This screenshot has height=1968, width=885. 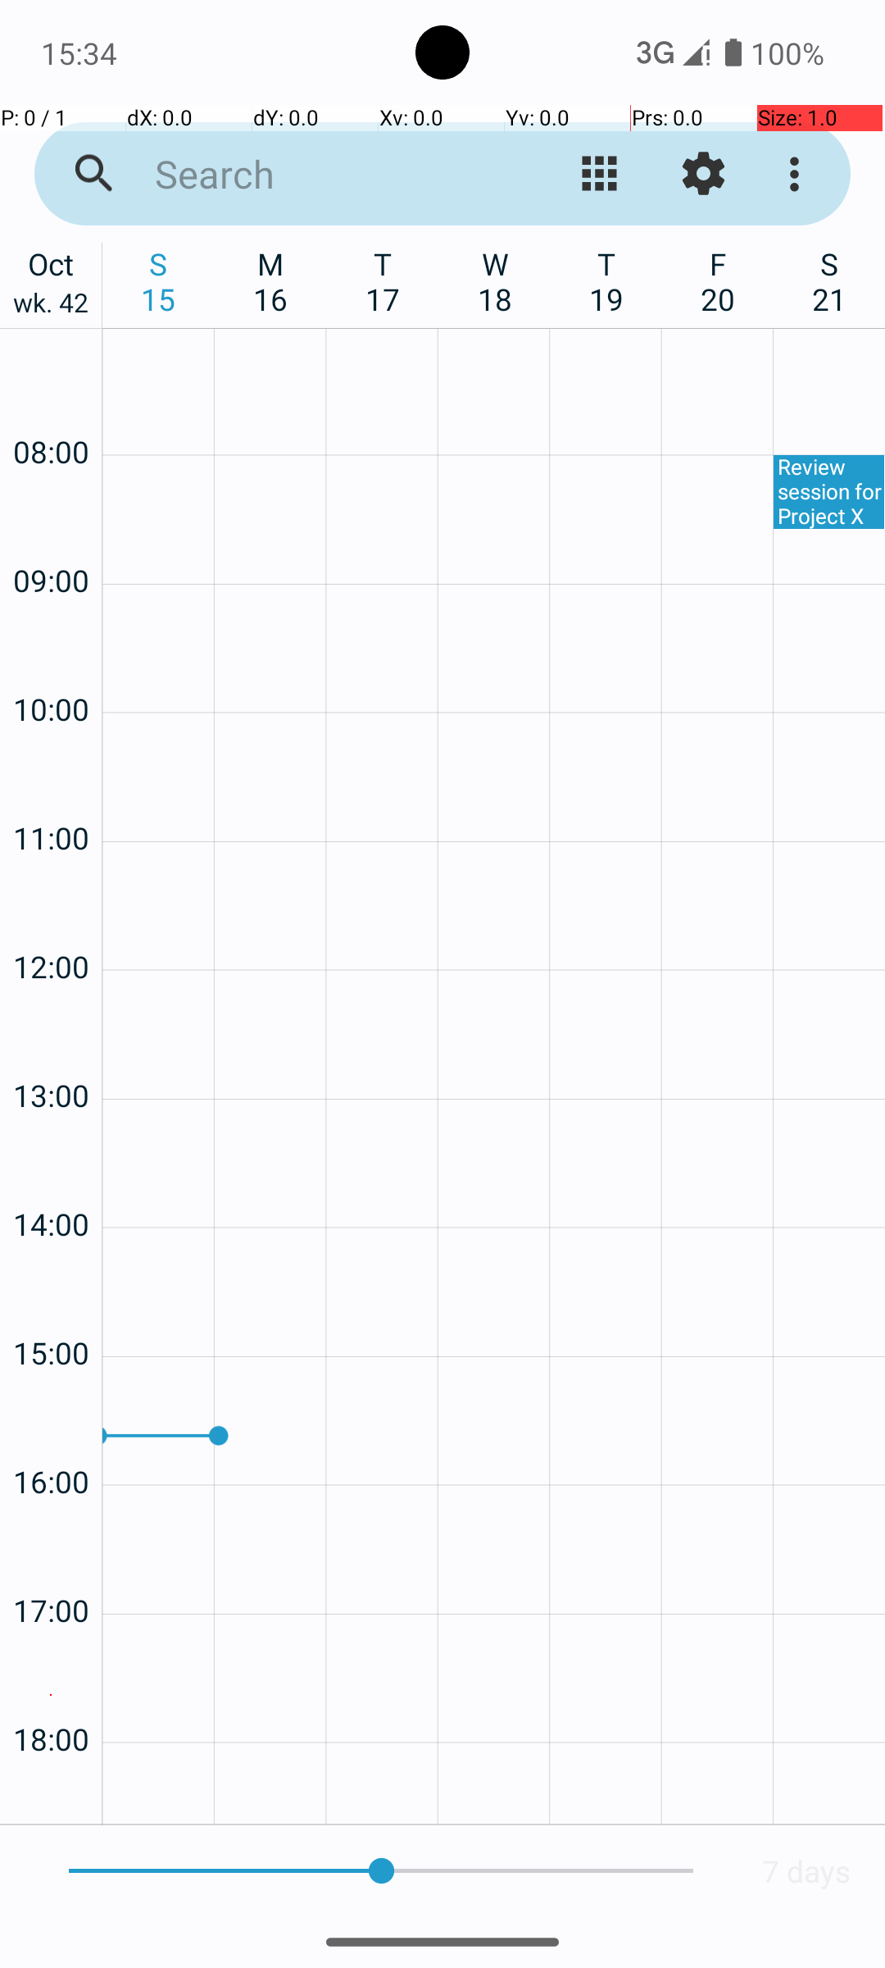 What do you see at coordinates (51, 1793) in the screenshot?
I see `19:00` at bounding box center [51, 1793].